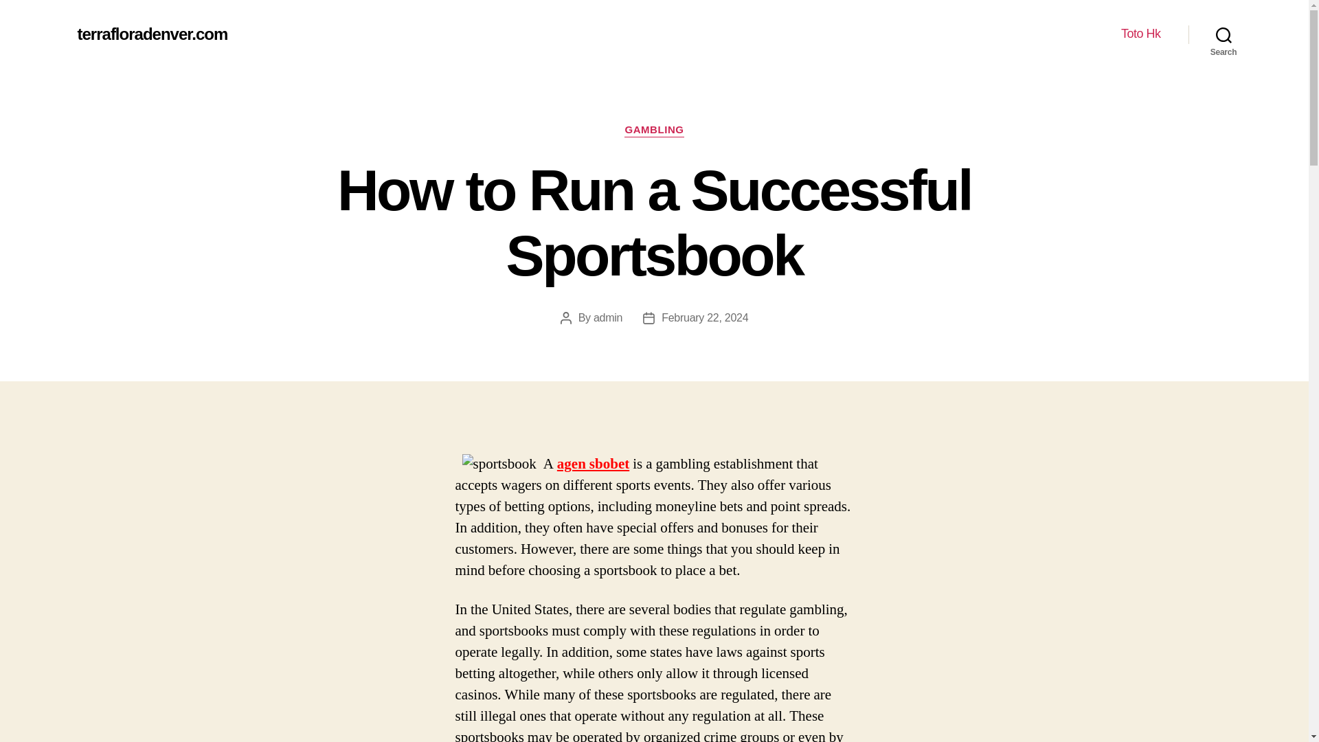 This screenshot has width=1319, height=742. What do you see at coordinates (608, 317) in the screenshot?
I see `admin` at bounding box center [608, 317].